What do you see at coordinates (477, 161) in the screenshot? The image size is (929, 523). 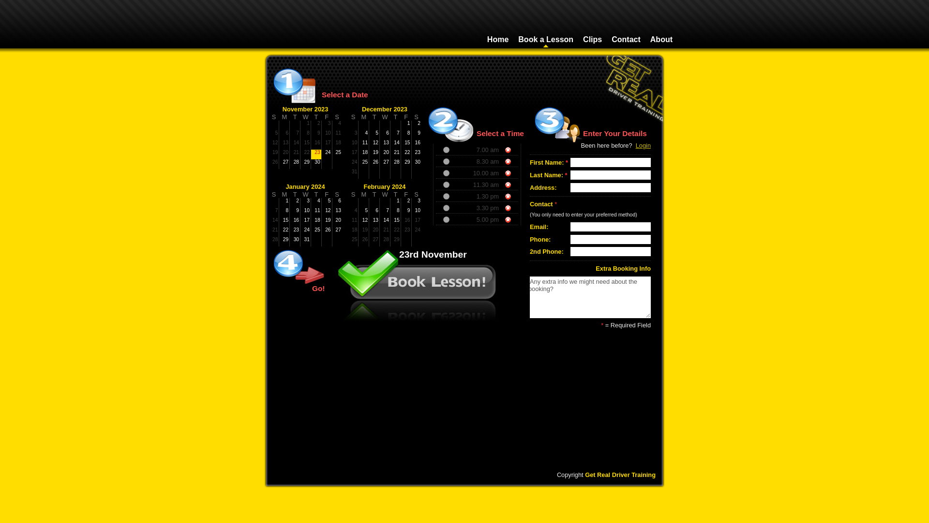 I see `8.30 am` at bounding box center [477, 161].